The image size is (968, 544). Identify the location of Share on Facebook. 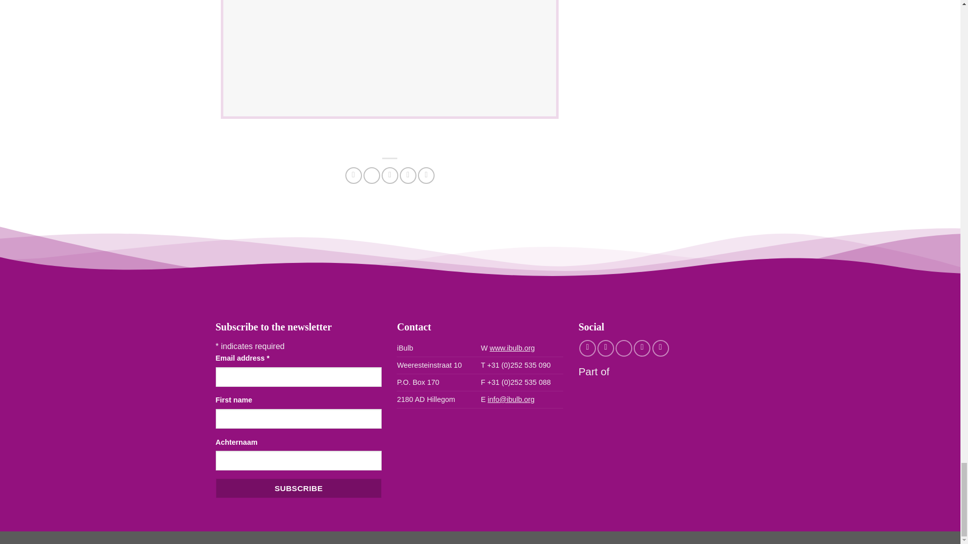
(354, 175).